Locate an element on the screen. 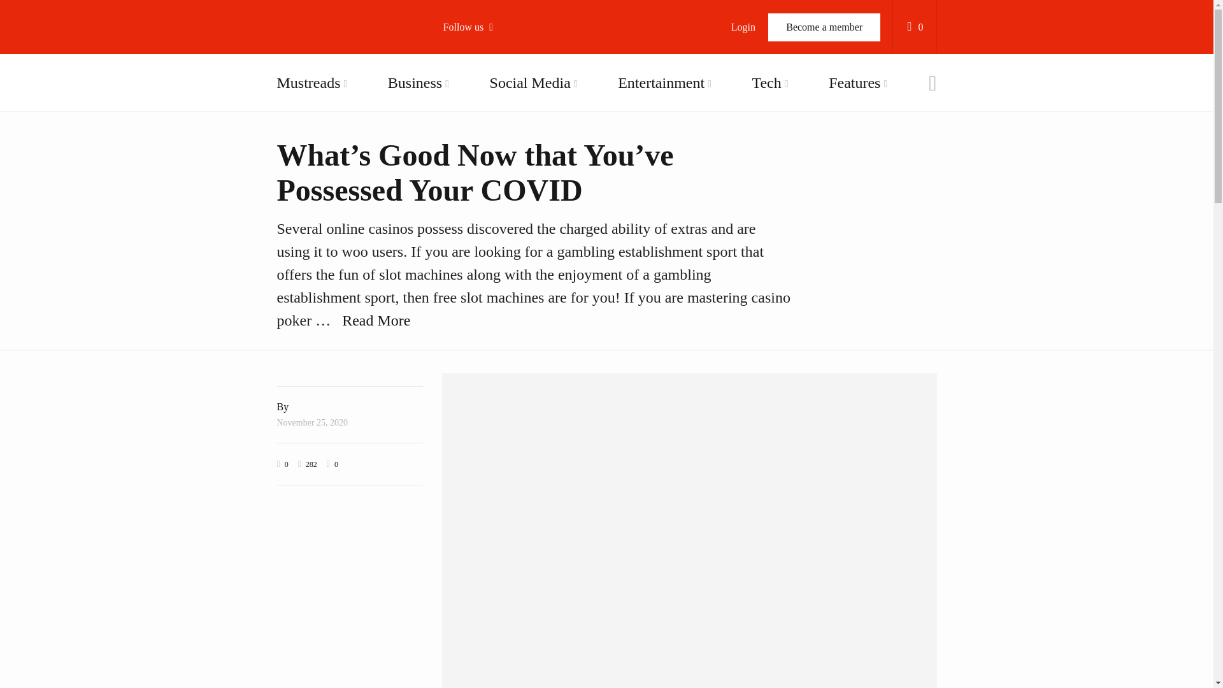 The image size is (1223, 688). Become a member is located at coordinates (824, 27).